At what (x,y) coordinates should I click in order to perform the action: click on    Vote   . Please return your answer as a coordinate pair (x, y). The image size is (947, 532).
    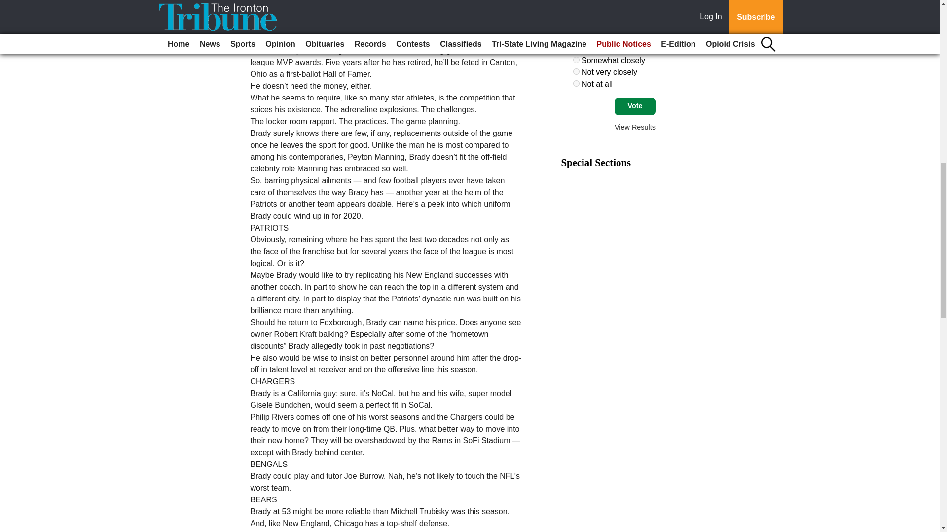
    Looking at the image, I should click on (635, 106).